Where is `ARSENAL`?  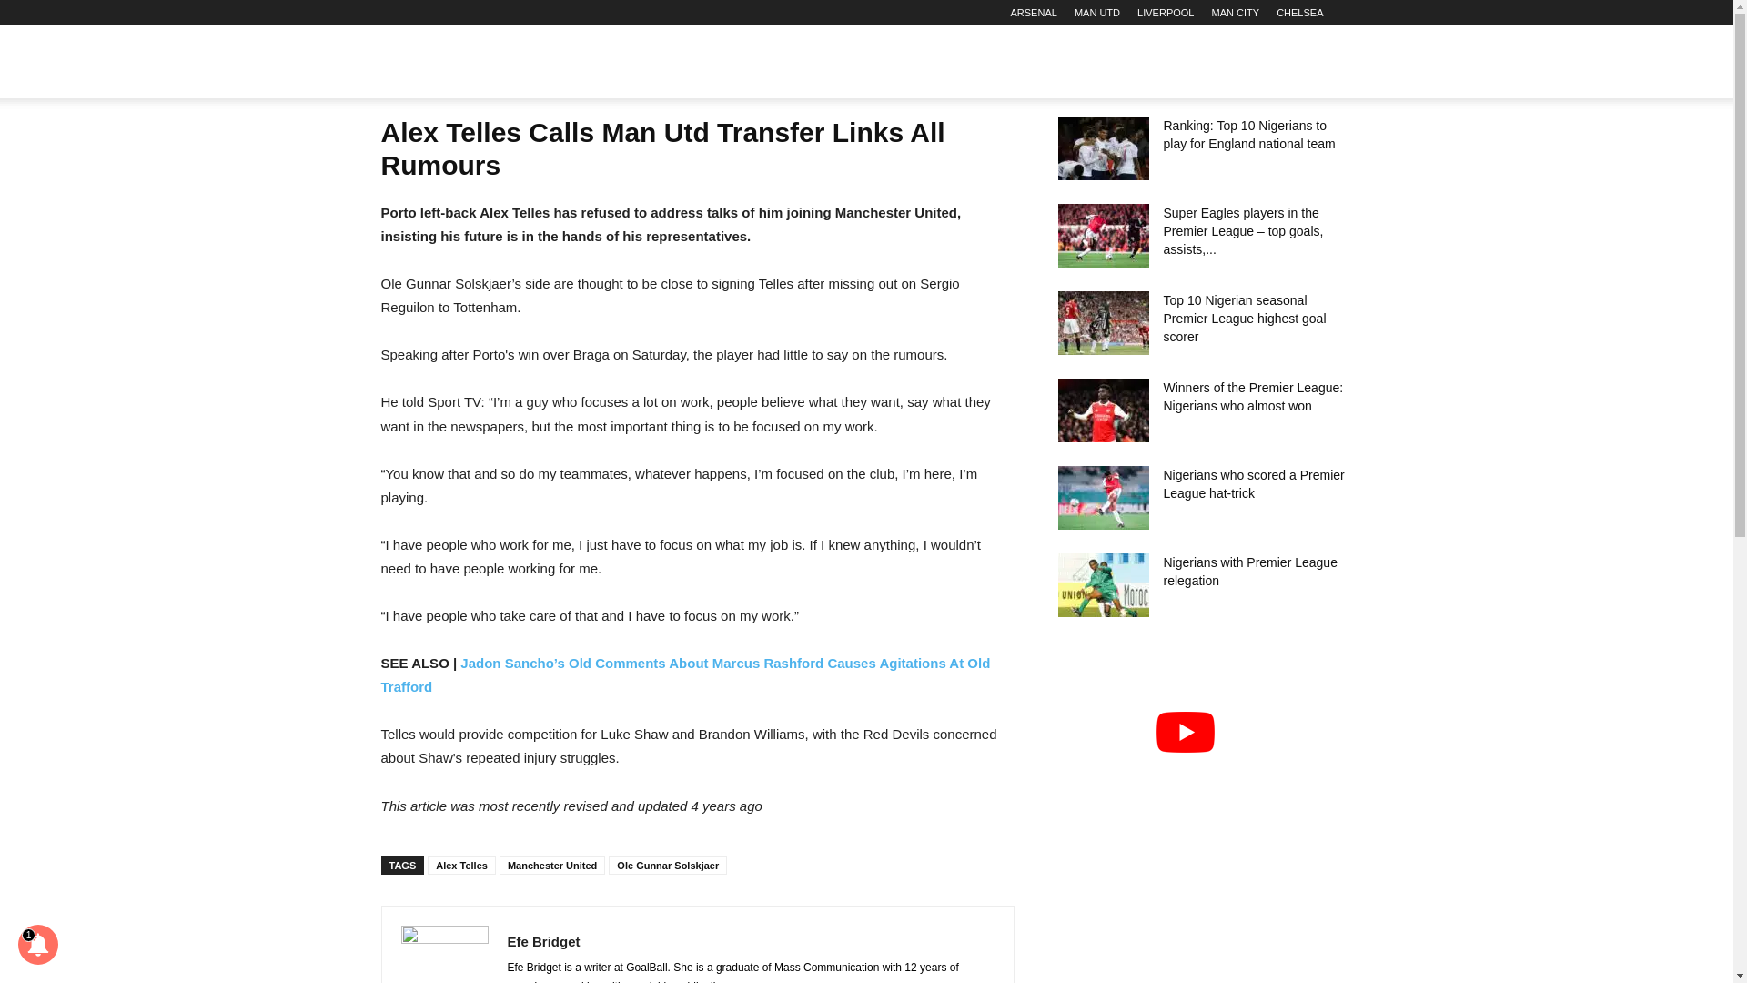
ARSENAL is located at coordinates (1033, 13).